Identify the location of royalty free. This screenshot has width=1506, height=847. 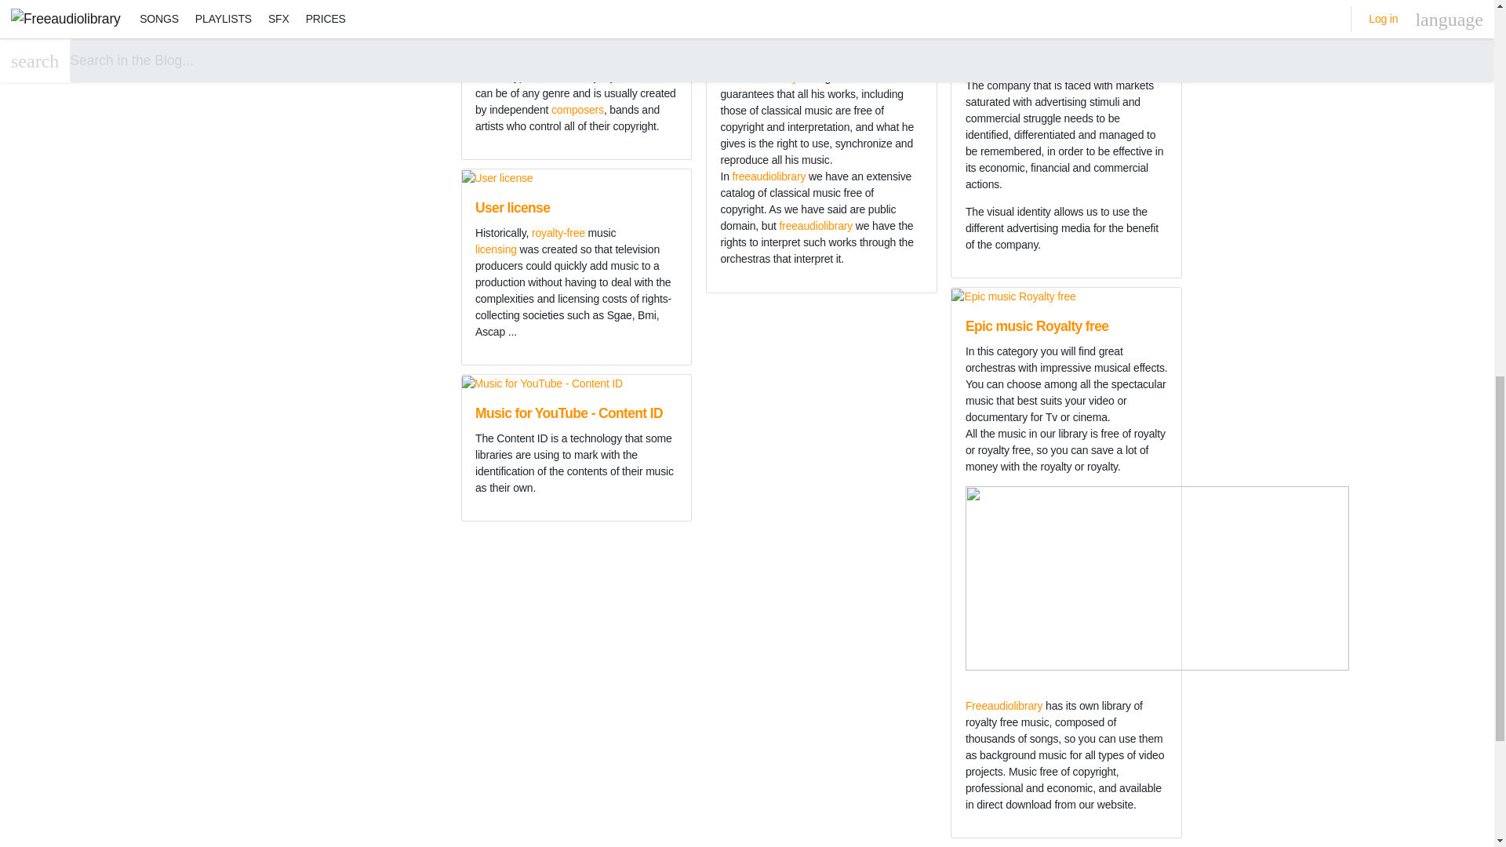
(615, 43).